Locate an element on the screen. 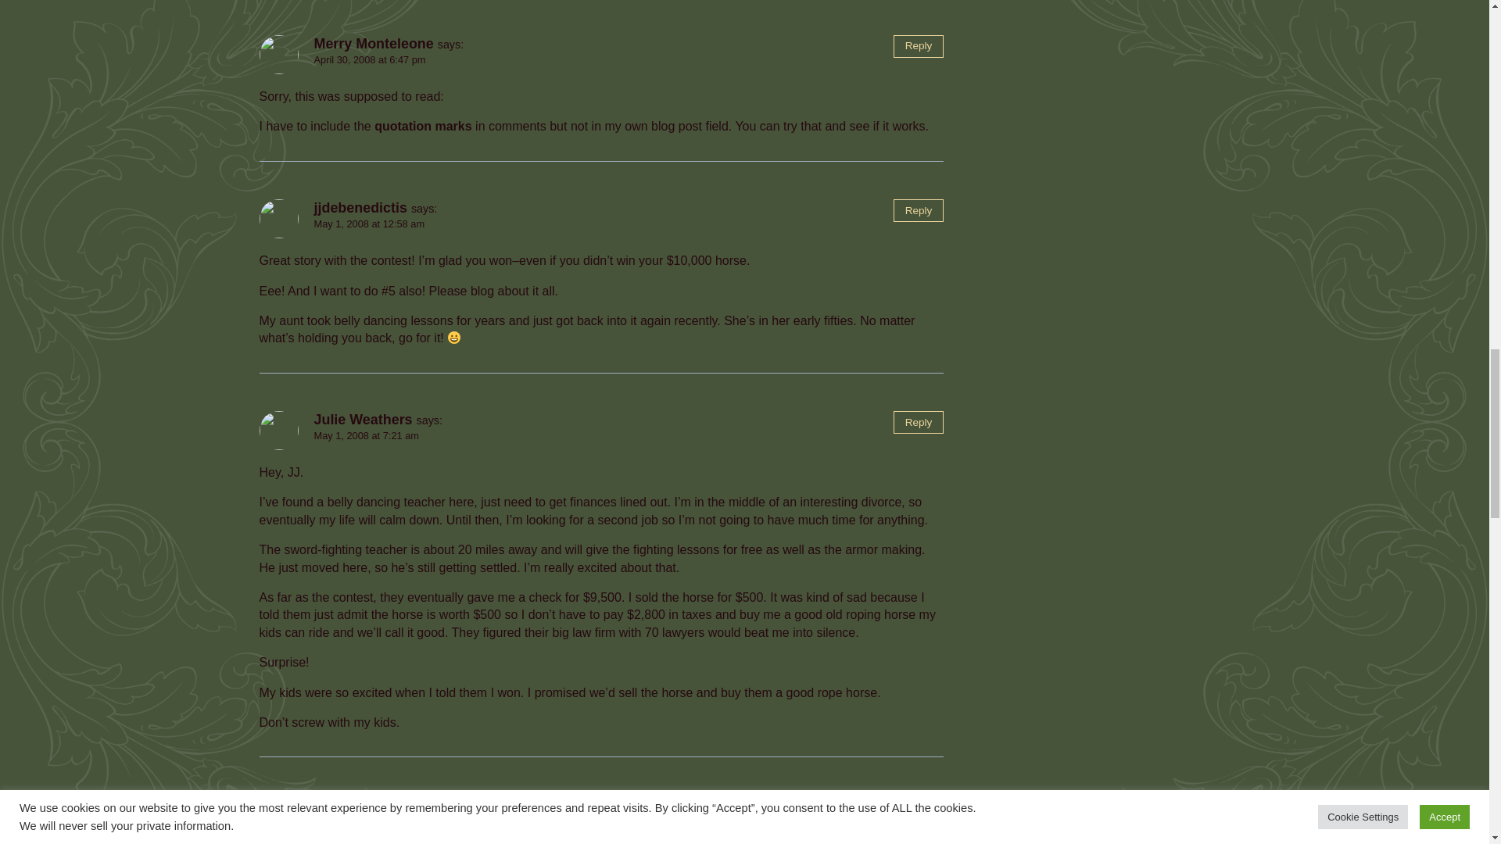 This screenshot has width=1501, height=844. Reply is located at coordinates (918, 422).